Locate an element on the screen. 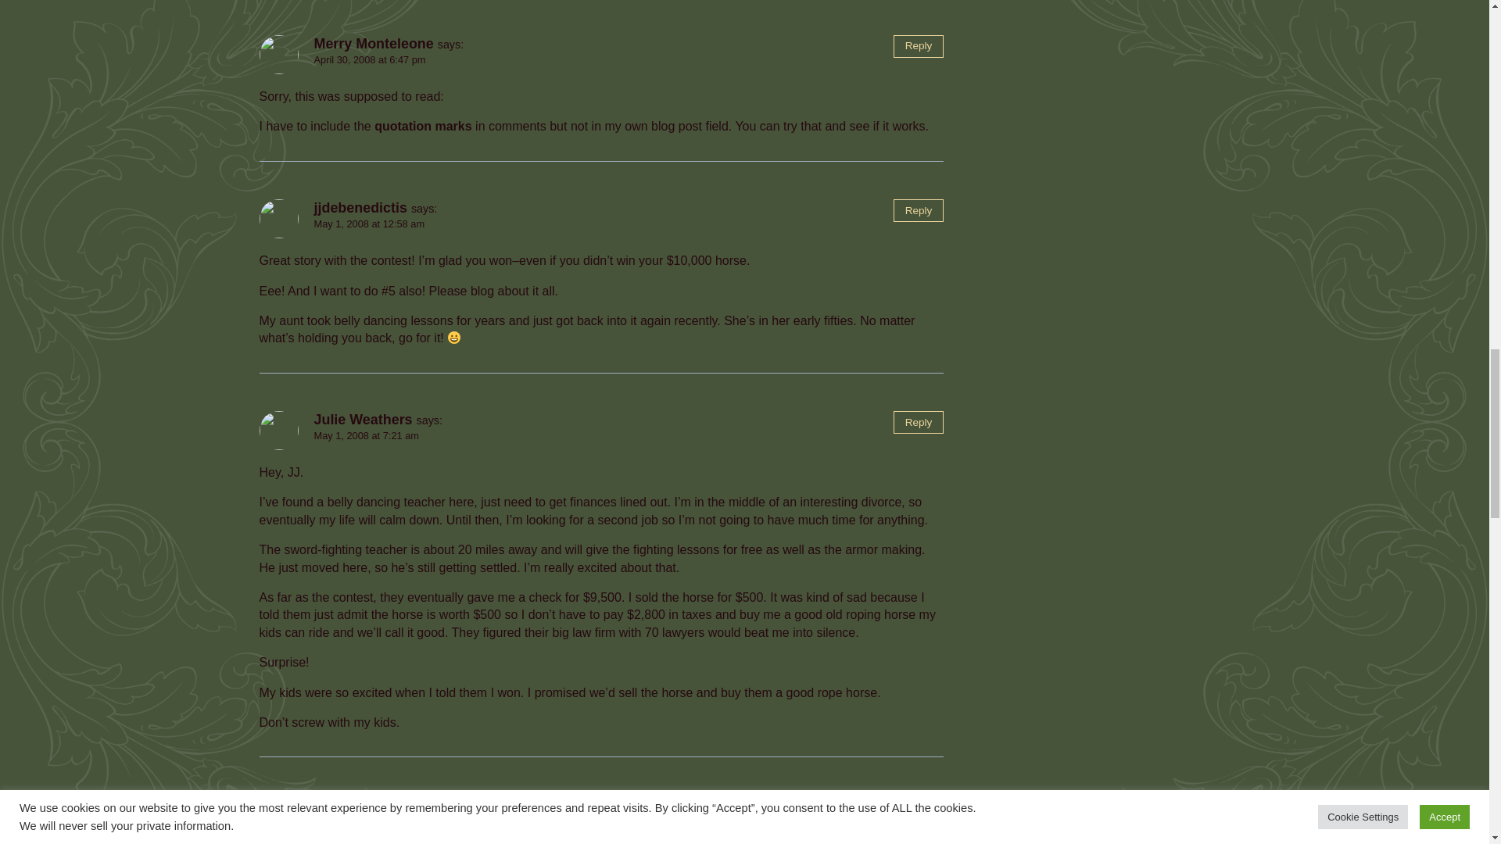 This screenshot has width=1501, height=844. Reply is located at coordinates (918, 422).